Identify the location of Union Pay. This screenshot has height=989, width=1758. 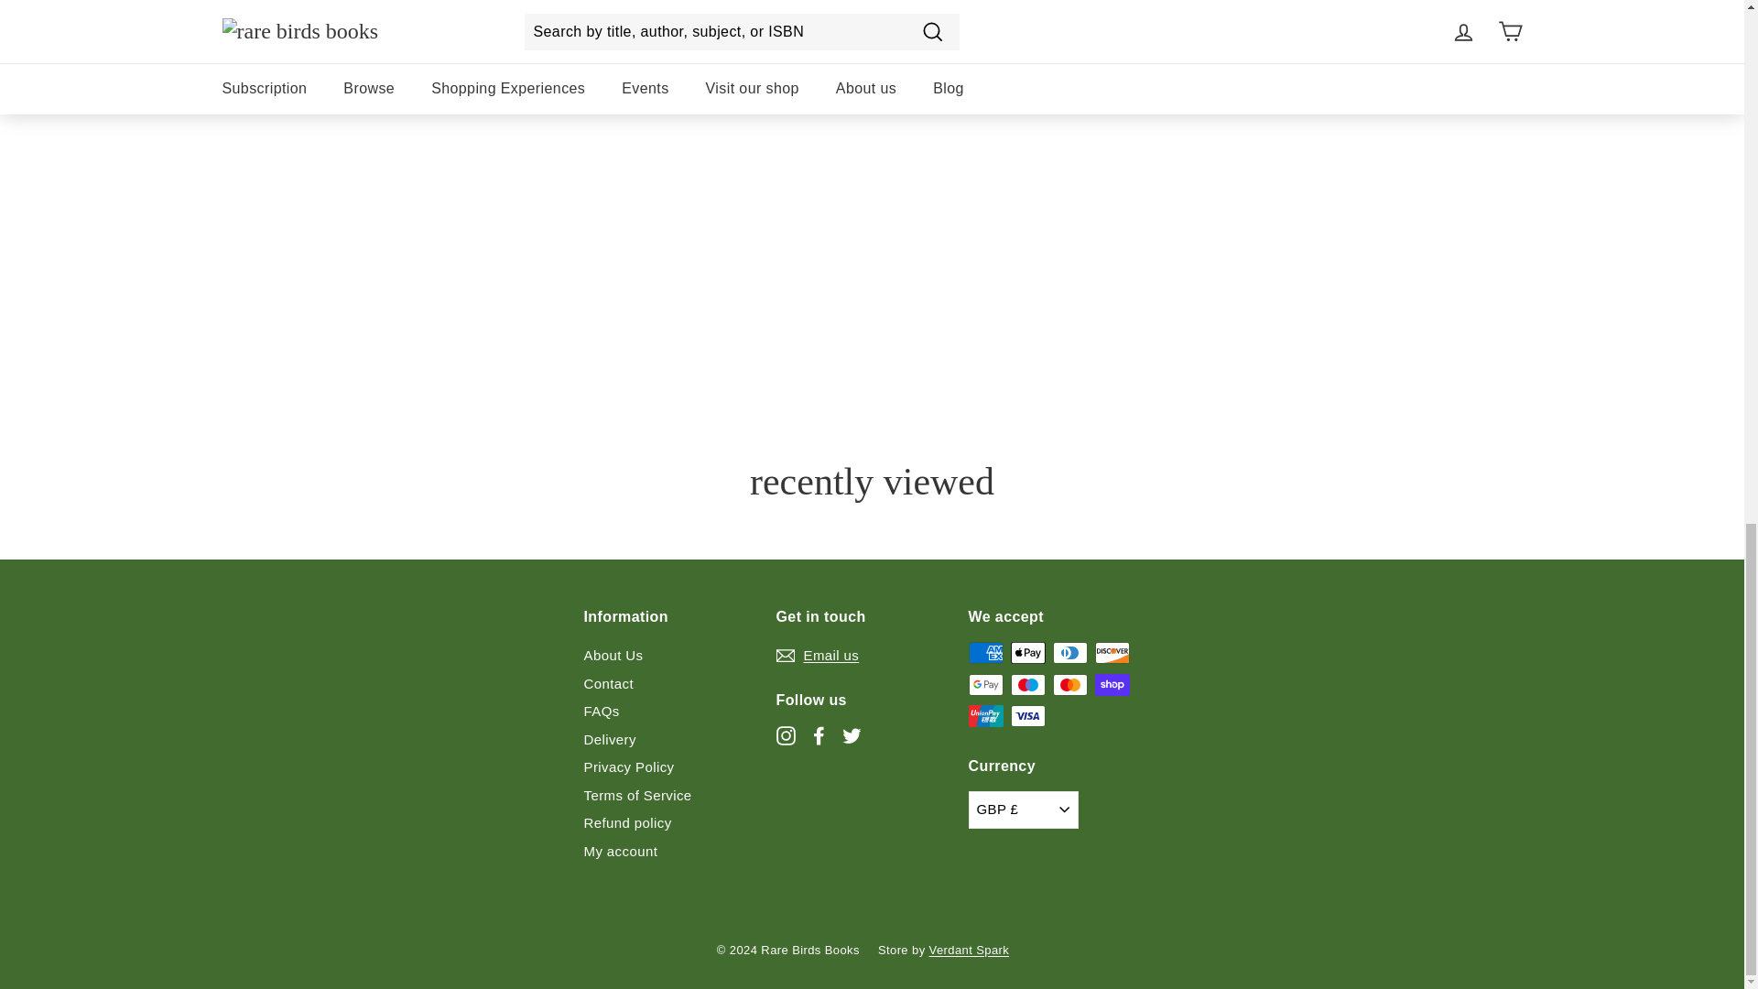
(985, 716).